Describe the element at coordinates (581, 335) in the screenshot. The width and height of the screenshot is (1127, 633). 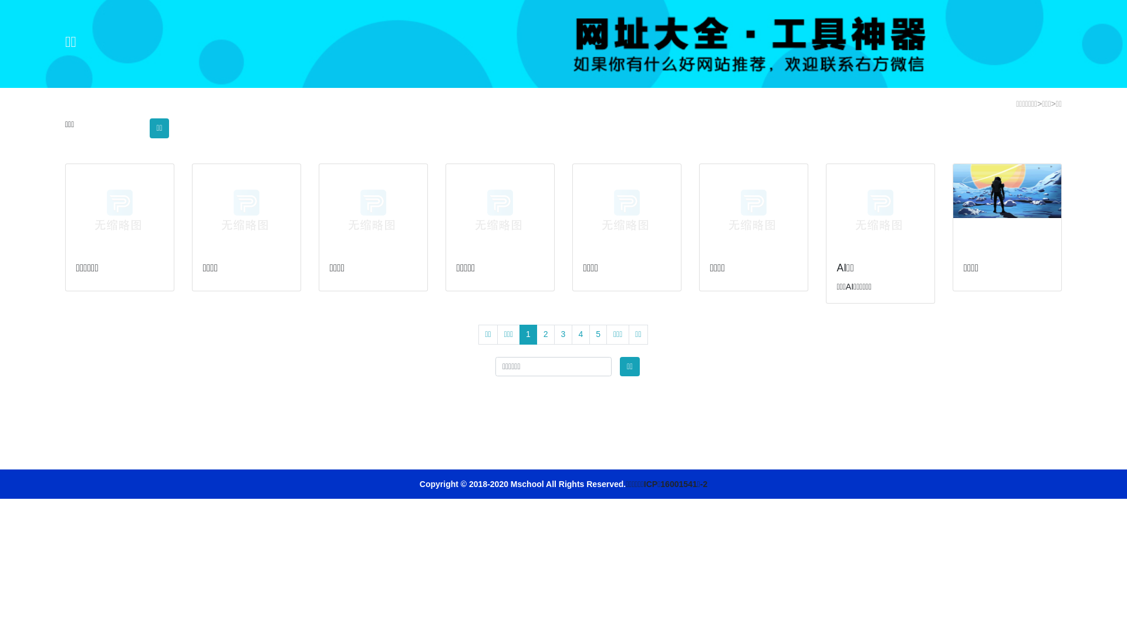
I see `4` at that location.